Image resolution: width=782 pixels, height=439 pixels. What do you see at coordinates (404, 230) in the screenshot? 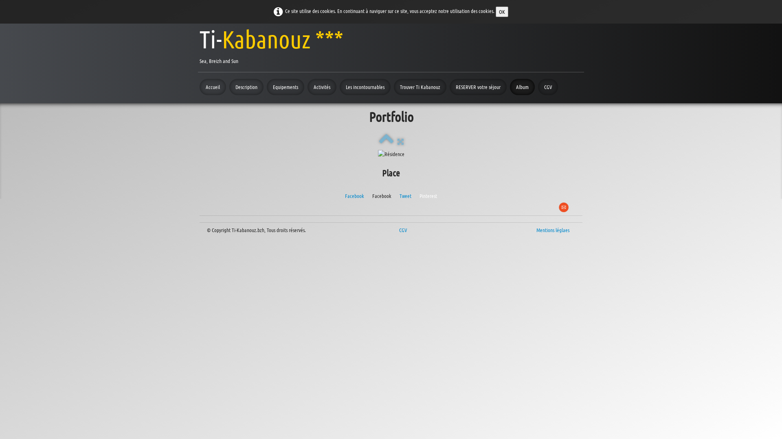
I see `CGV ` at bounding box center [404, 230].